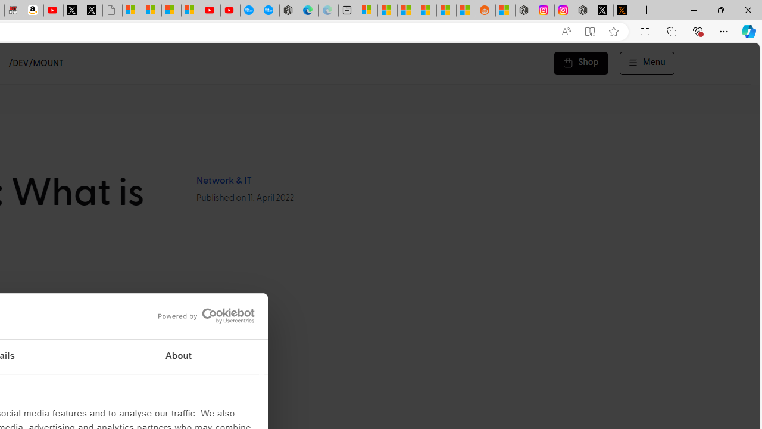 Image resolution: width=762 pixels, height=429 pixels. I want to click on Shop, so click(581, 63).